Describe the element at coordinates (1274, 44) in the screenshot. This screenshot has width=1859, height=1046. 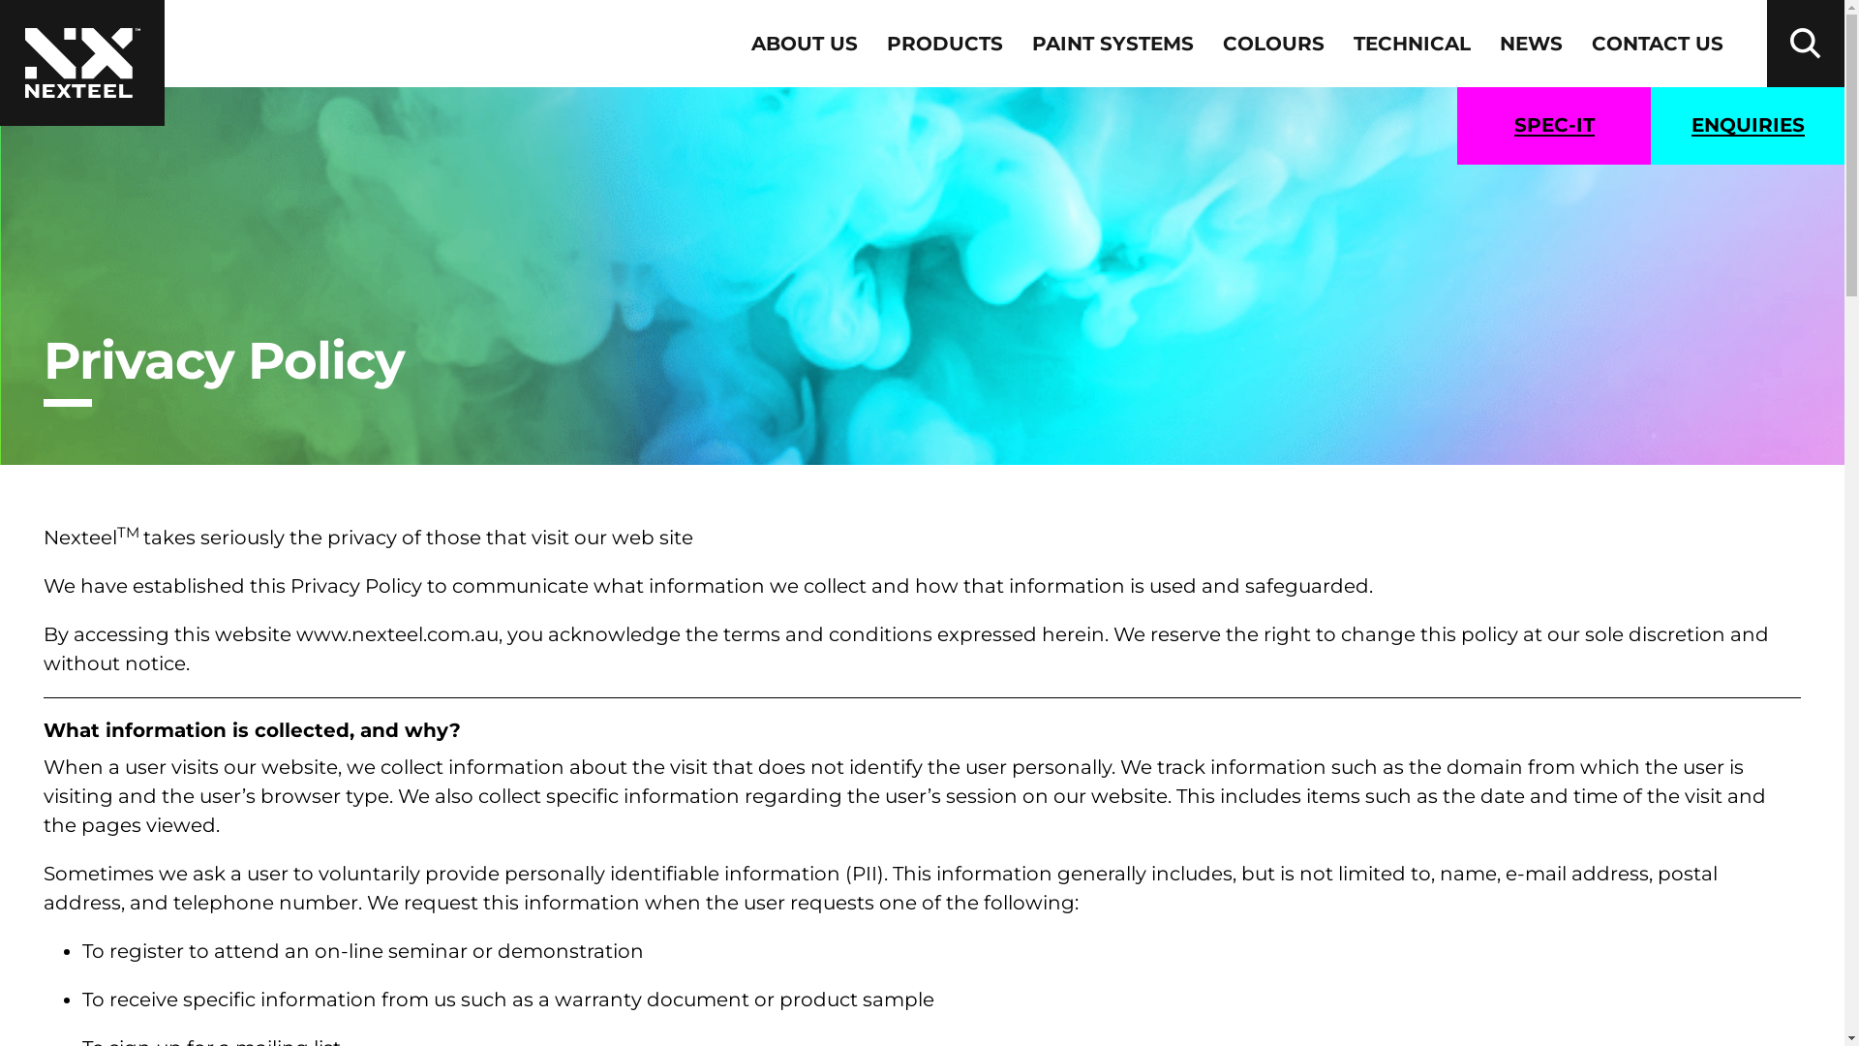
I see `COLOURS` at that location.